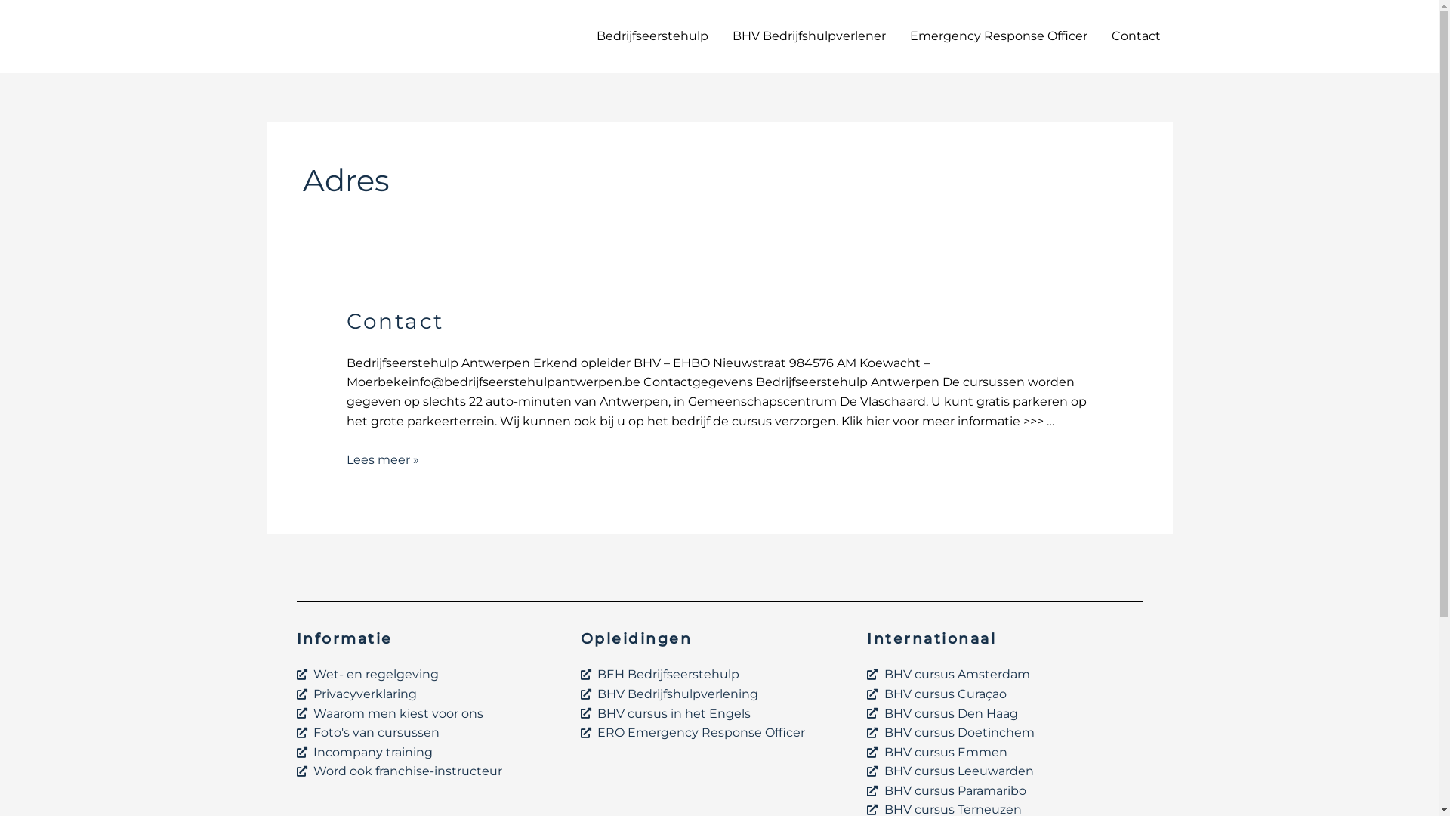 This screenshot has height=816, width=1450. Describe the element at coordinates (810, 36) in the screenshot. I see `BHV Bedrijfshulpverlener` at that location.